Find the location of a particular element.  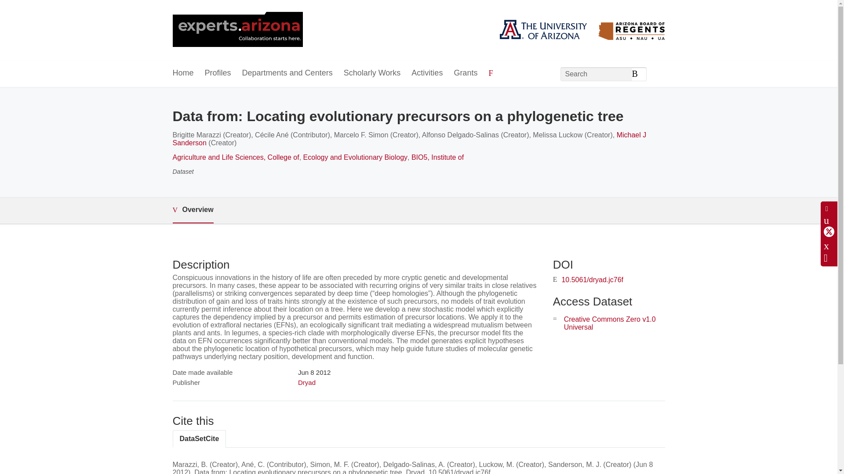

Agriculture and Life Sciences, College of is located at coordinates (235, 157).